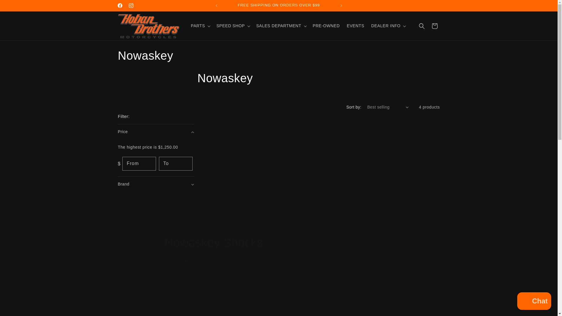 The height and width of the screenshot is (316, 562). Describe the element at coordinates (18, 7) in the screenshot. I see `Facebook` at that location.